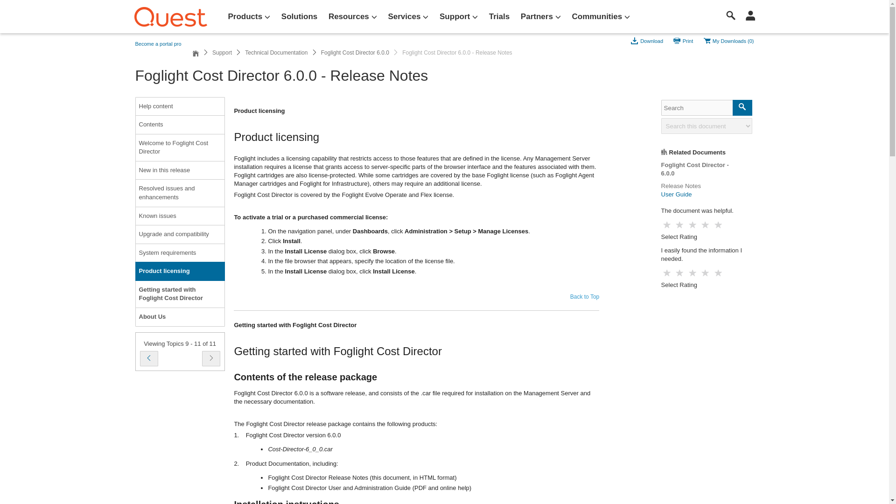 This screenshot has width=896, height=504. What do you see at coordinates (249, 17) in the screenshot?
I see `Products` at bounding box center [249, 17].